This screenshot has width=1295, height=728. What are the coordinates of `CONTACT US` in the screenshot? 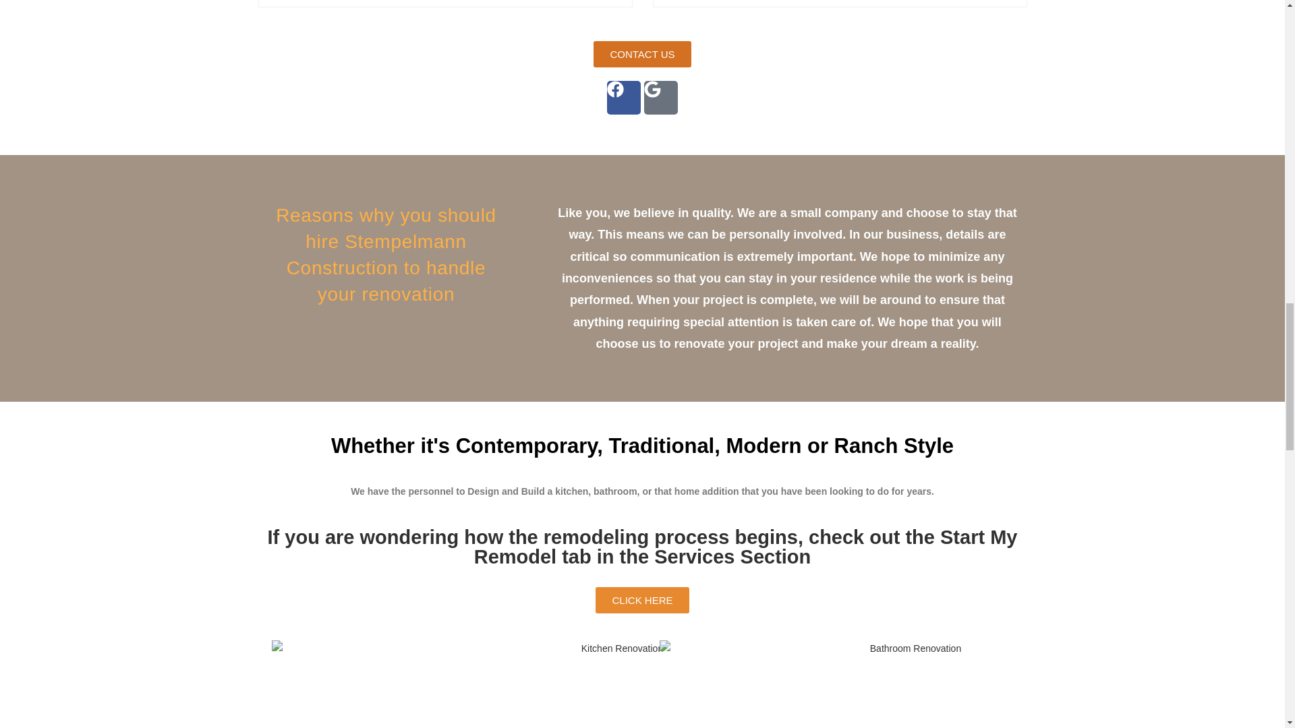 It's located at (641, 54).